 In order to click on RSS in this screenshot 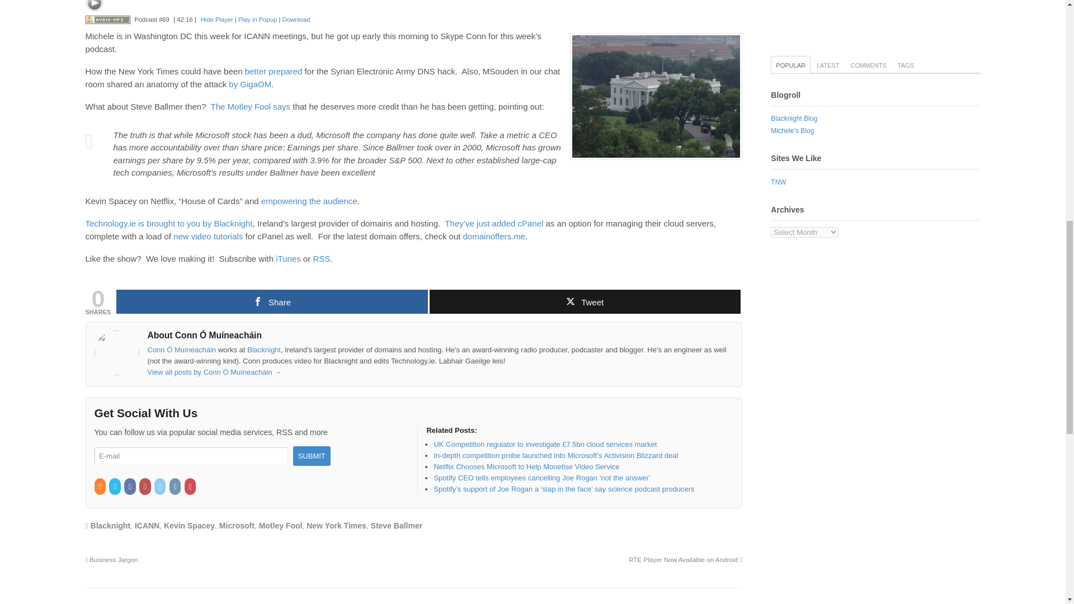, I will do `click(321, 258)`.